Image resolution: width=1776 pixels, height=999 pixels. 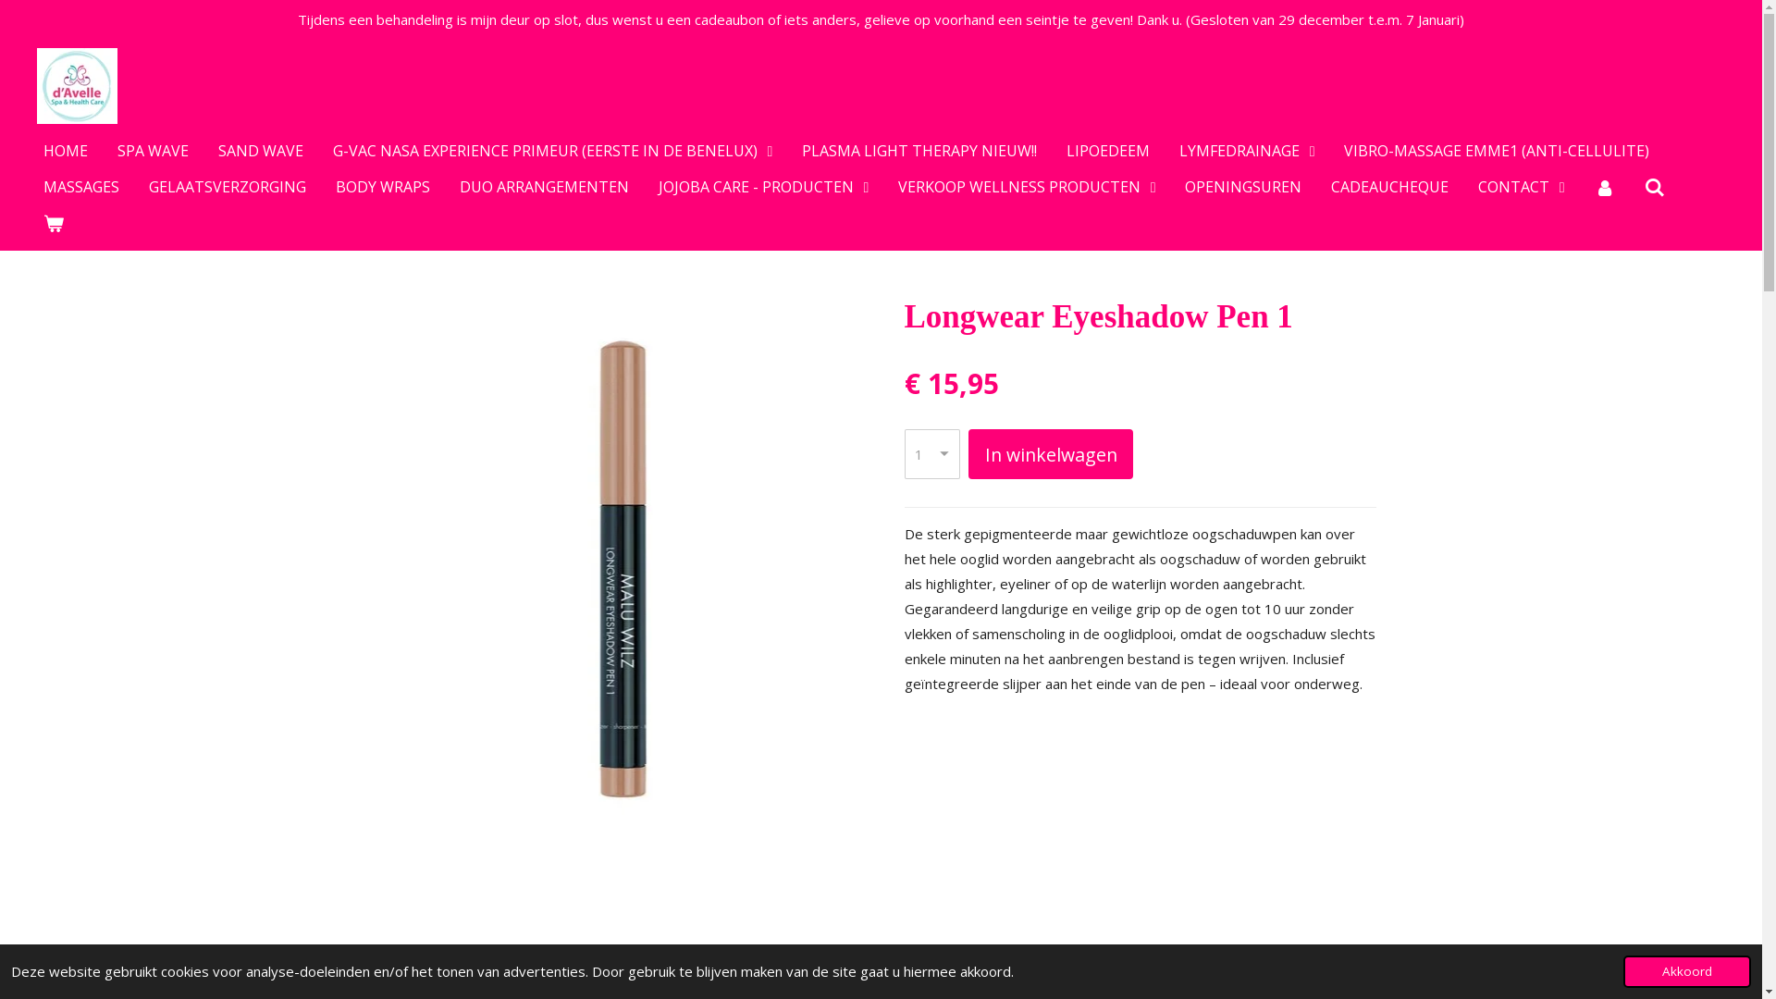 I want to click on DUO ARRANGEMENTEN, so click(x=544, y=187).